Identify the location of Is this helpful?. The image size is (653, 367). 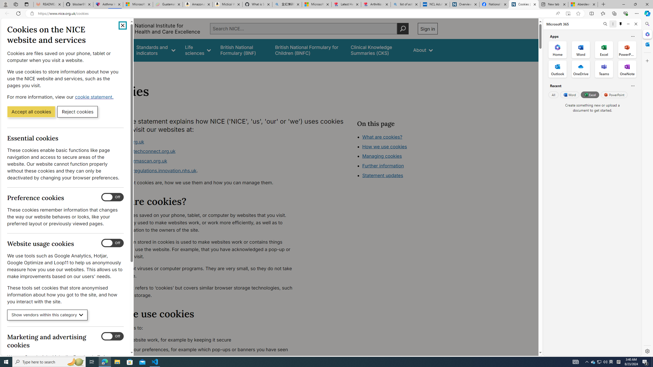
(633, 86).